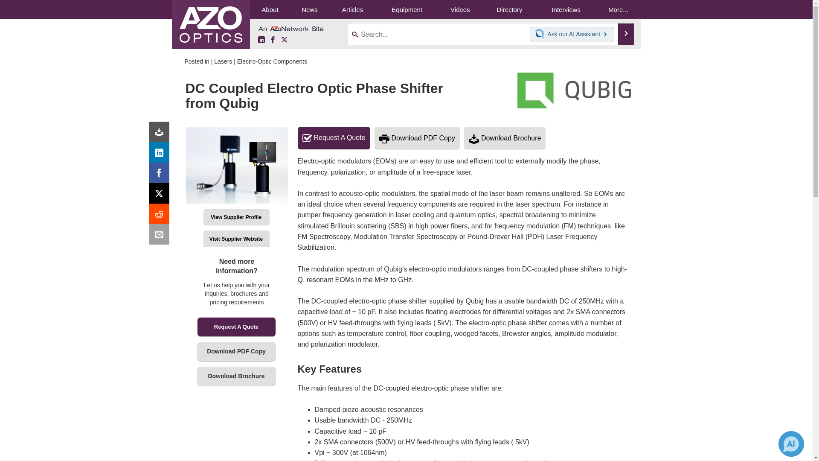 Image resolution: width=819 pixels, height=461 pixels. Describe the element at coordinates (161, 175) in the screenshot. I see `Facebook` at that location.